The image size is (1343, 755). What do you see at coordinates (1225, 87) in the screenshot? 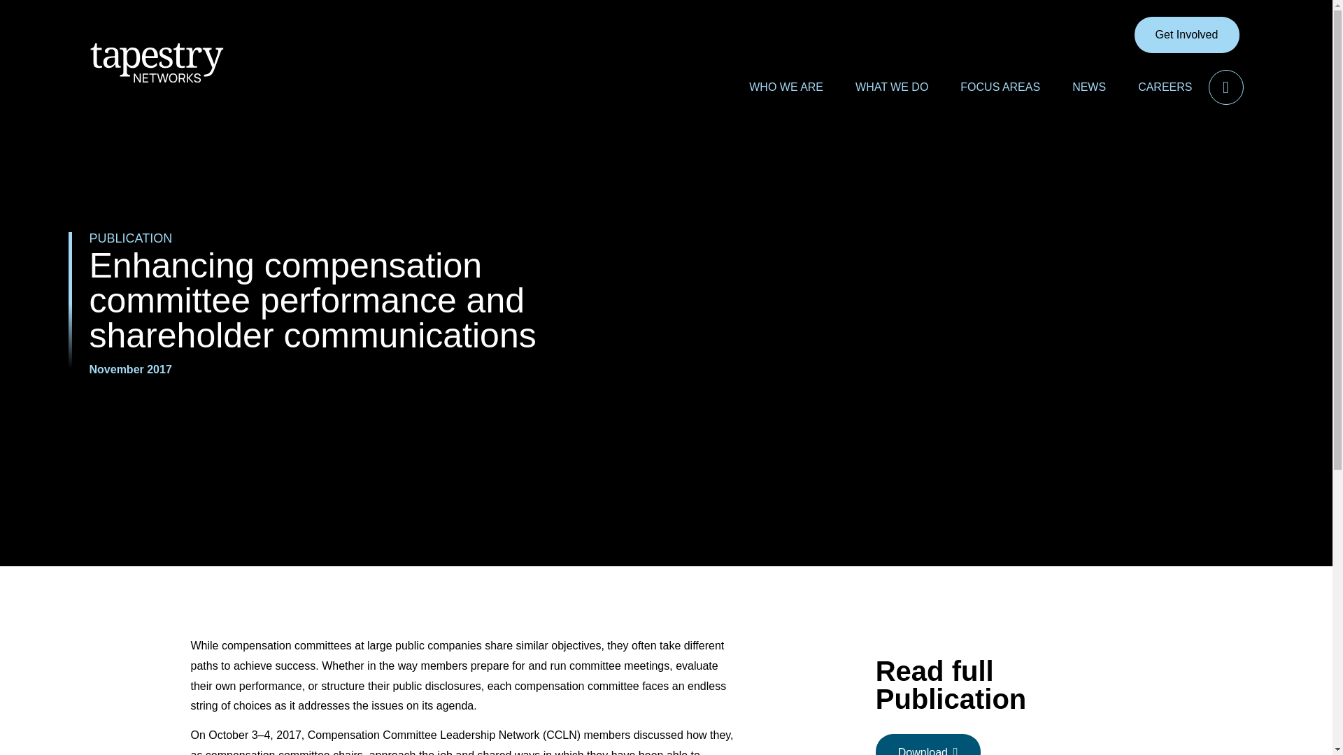
I see `Search` at bounding box center [1225, 87].